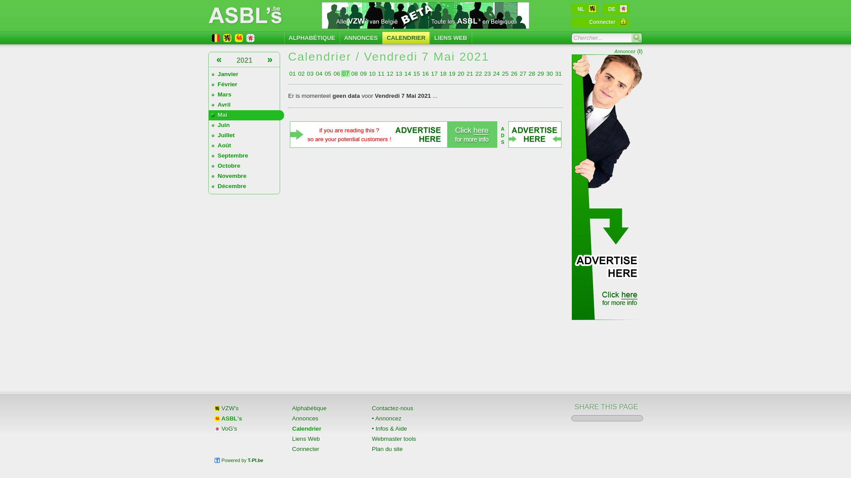 Image resolution: width=851 pixels, height=478 pixels. I want to click on Mars, so click(246, 95).